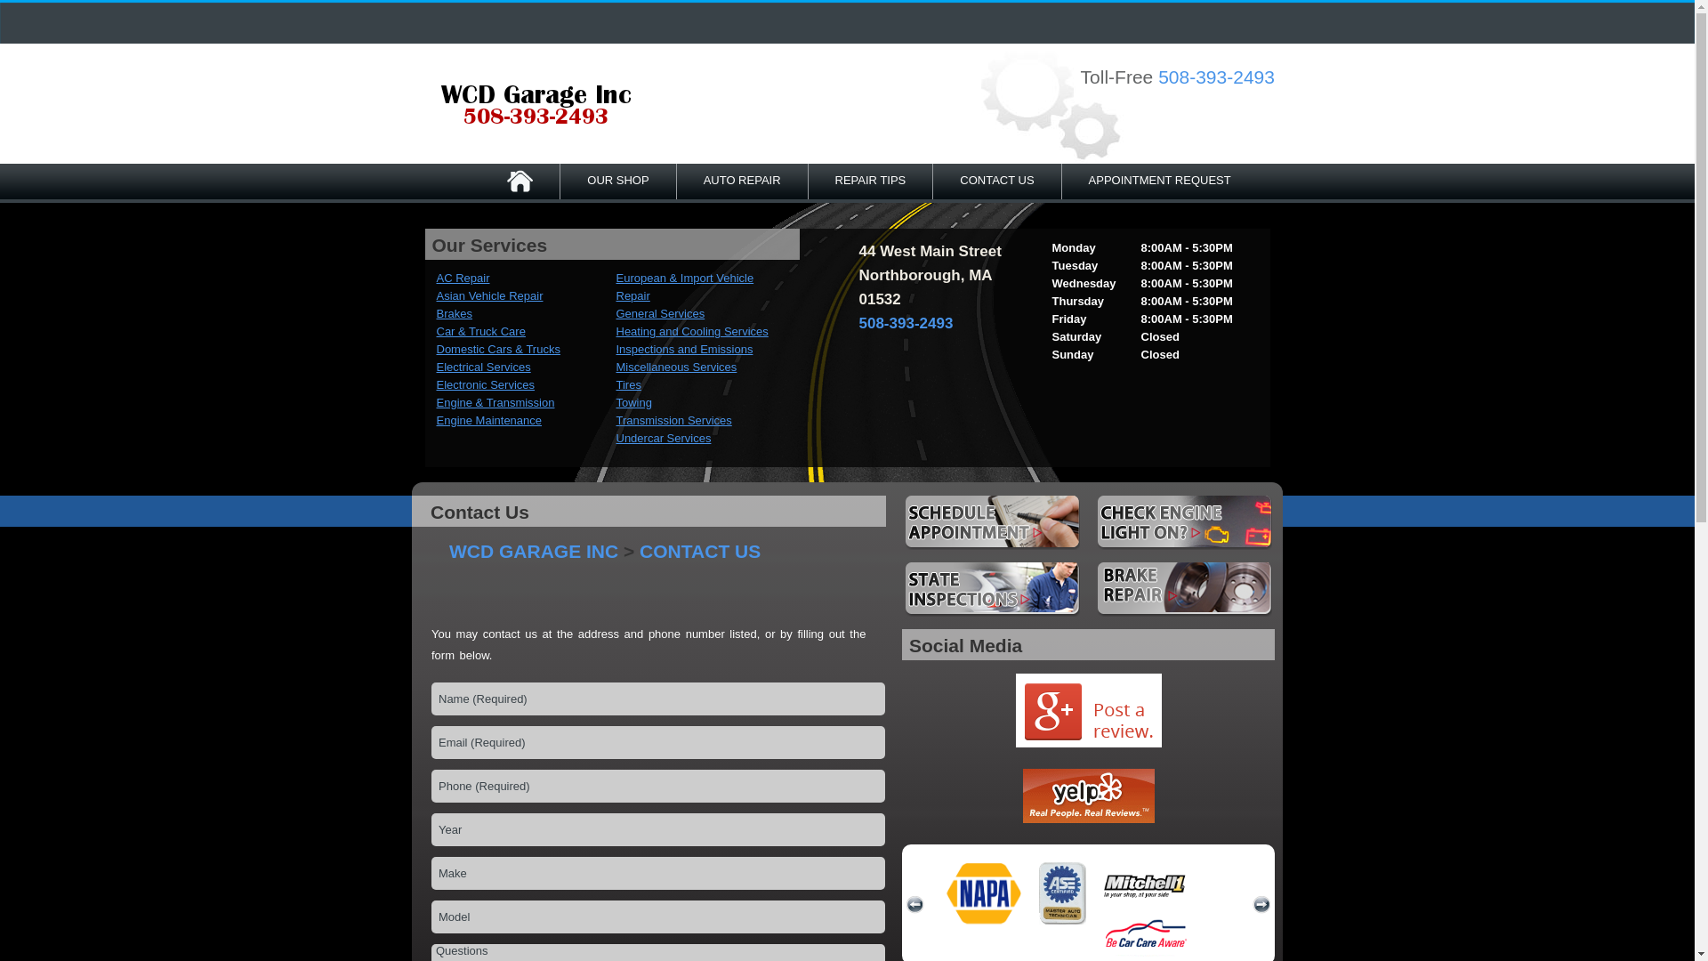 This screenshot has height=961, width=1708. I want to click on APPOINTMENT REQUEST, so click(1160, 181).